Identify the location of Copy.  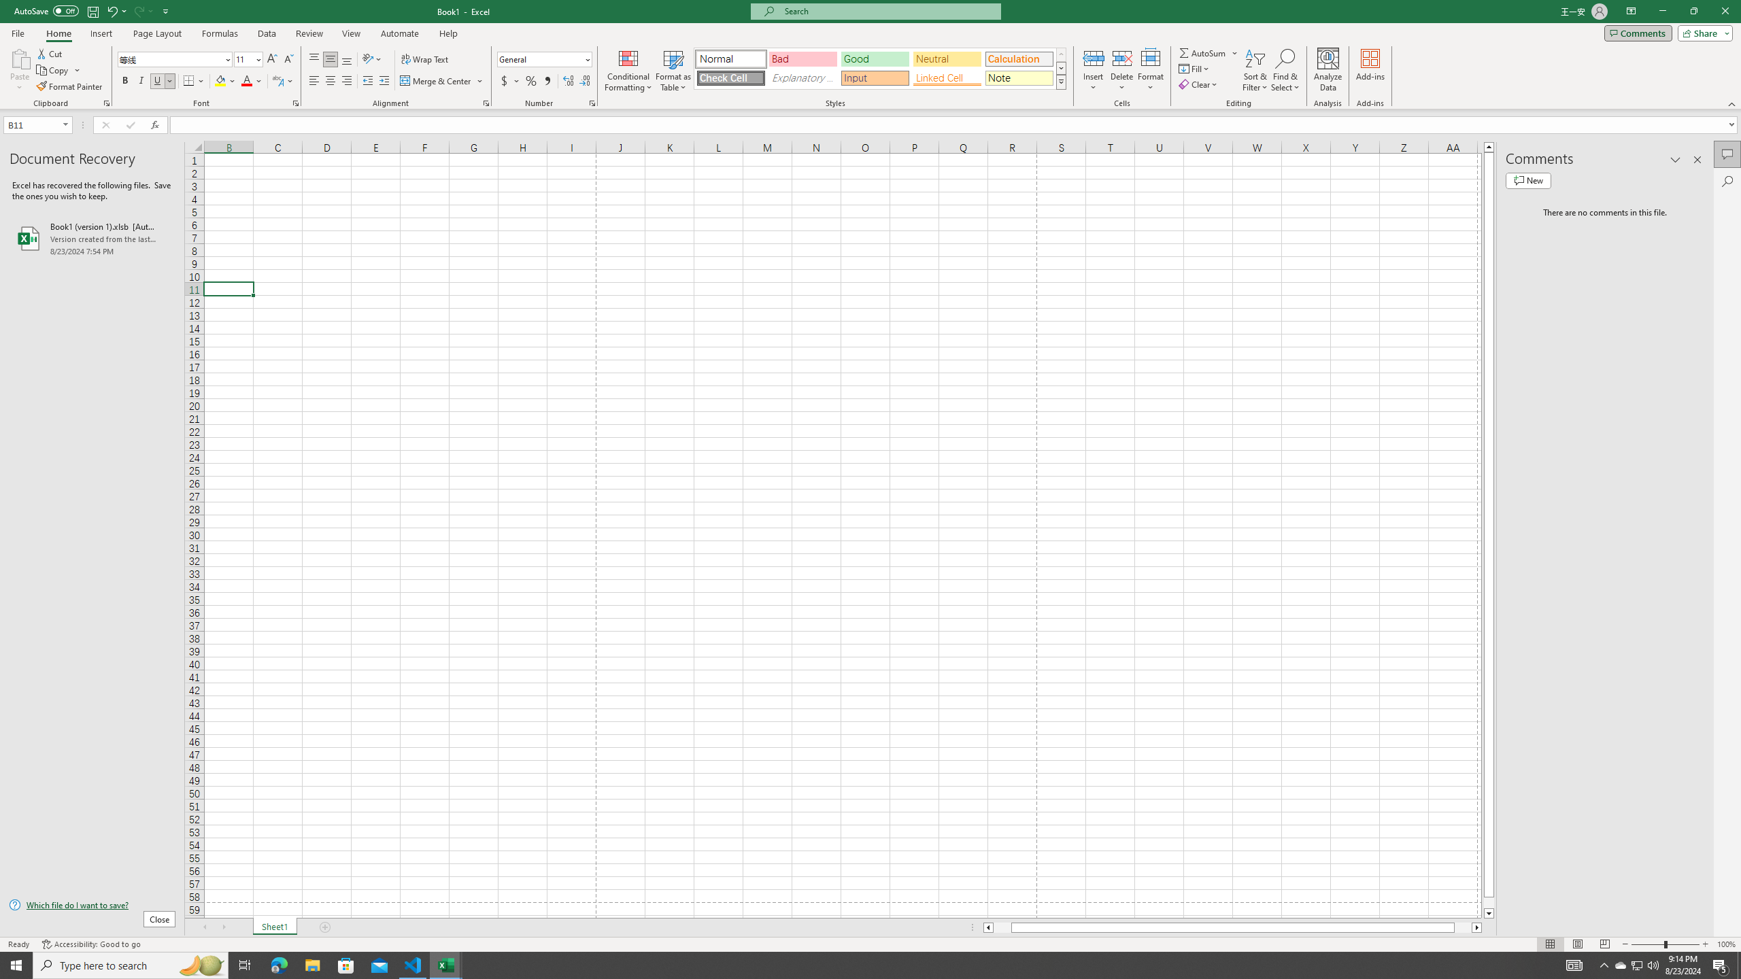
(58, 71).